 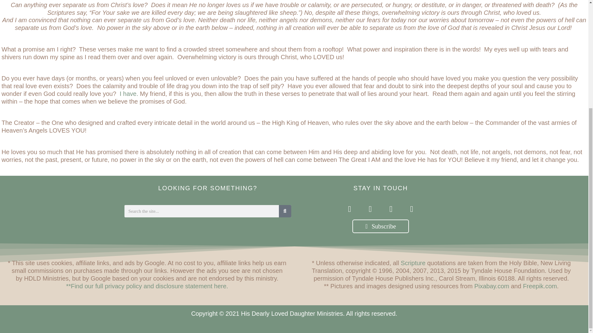 What do you see at coordinates (129, 94) in the screenshot?
I see `I have.` at bounding box center [129, 94].